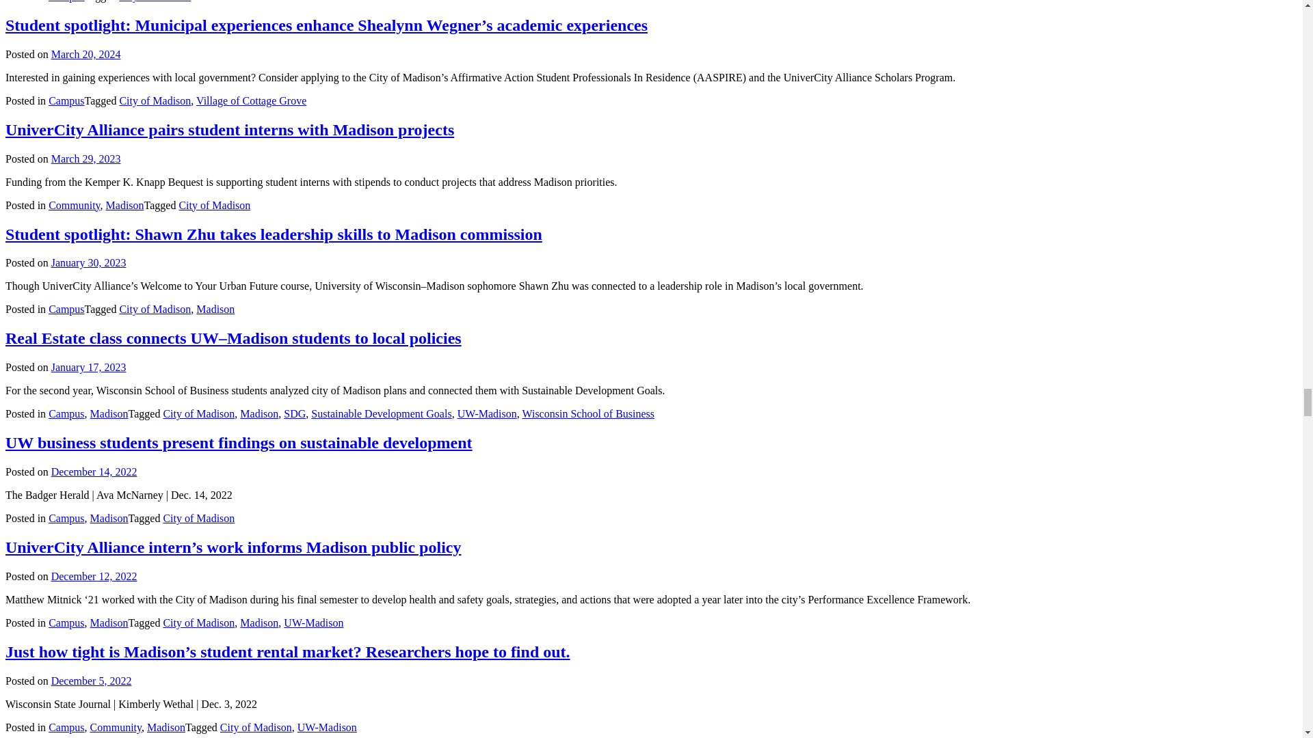 This screenshot has width=1313, height=738. I want to click on Campus, so click(66, 1).